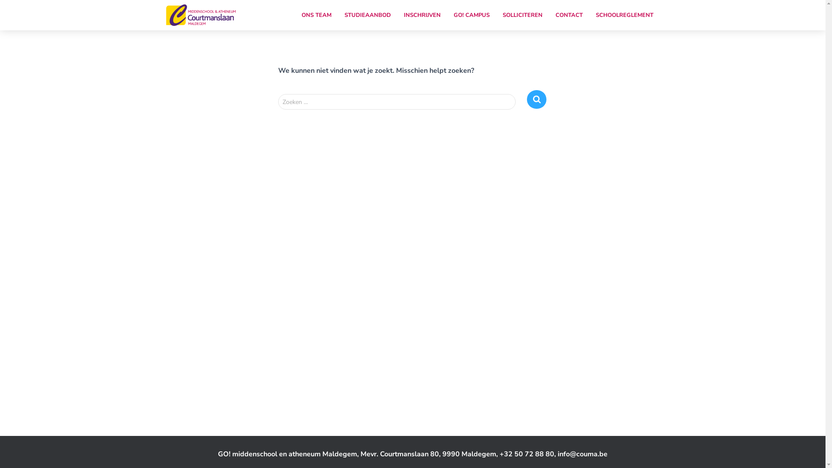 This screenshot has width=832, height=468. What do you see at coordinates (522, 15) in the screenshot?
I see `SOLLICITEREN` at bounding box center [522, 15].